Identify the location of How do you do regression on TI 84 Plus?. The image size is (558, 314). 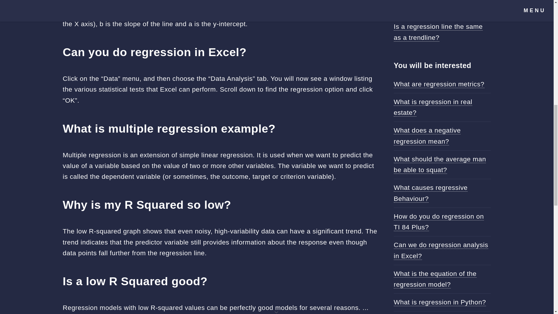
(439, 222).